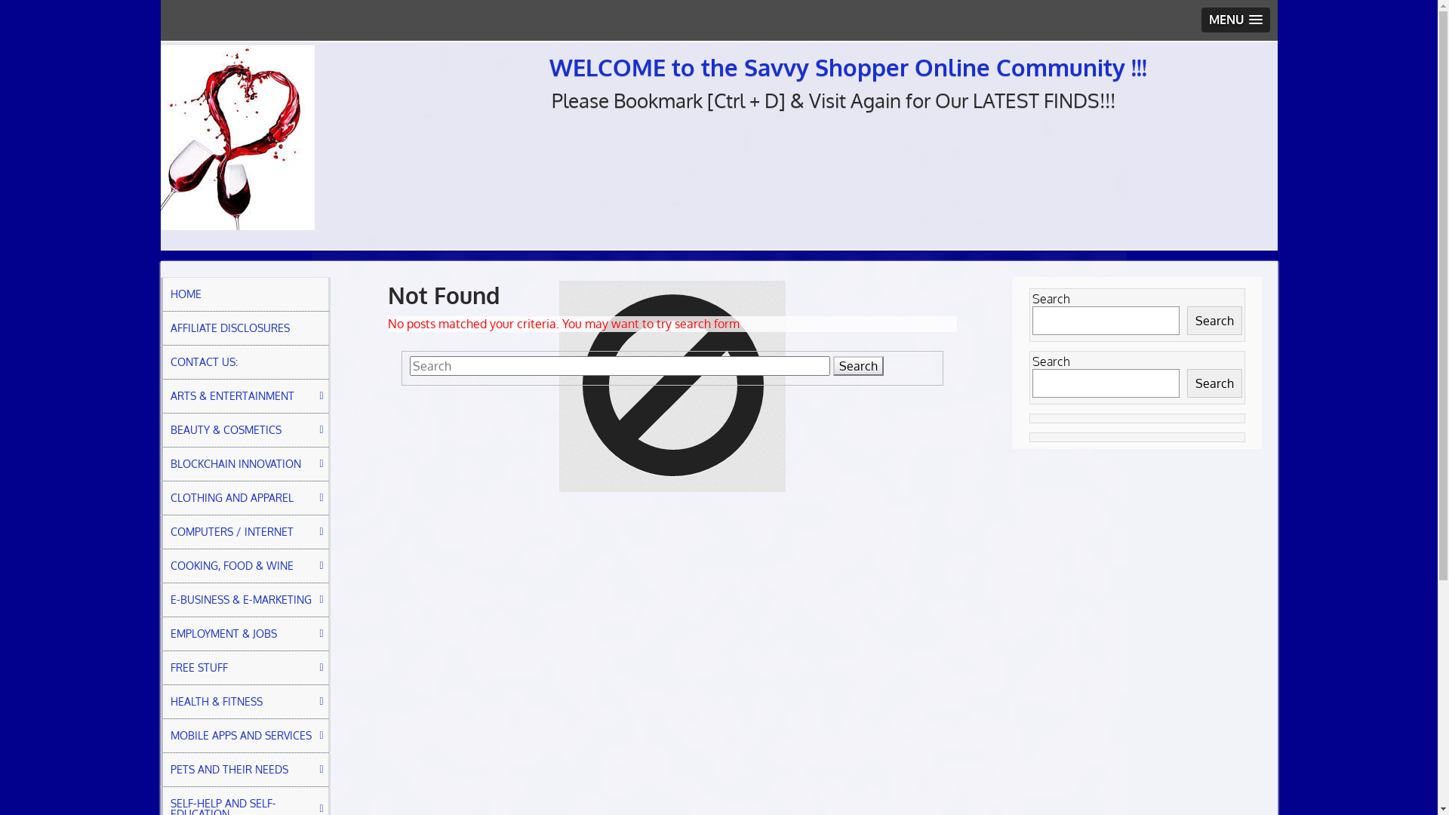  Describe the element at coordinates (1215, 383) in the screenshot. I see `Search` at that location.